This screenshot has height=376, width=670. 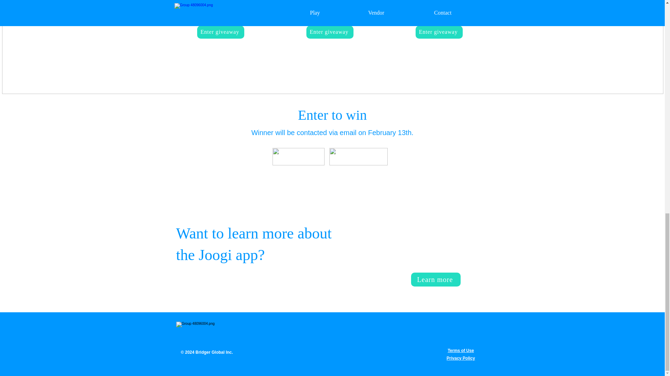 I want to click on Enter giveaway, so click(x=439, y=32).